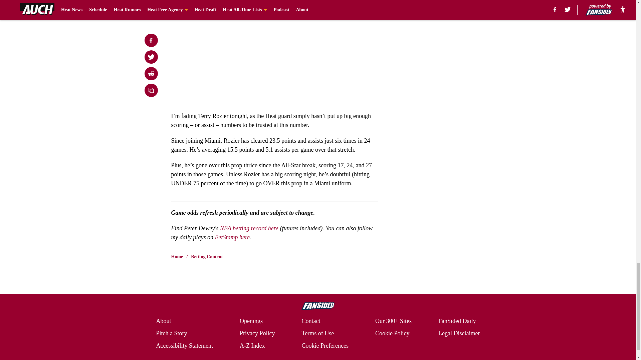 This screenshot has height=360, width=641. What do you see at coordinates (317, 333) in the screenshot?
I see `Terms of Use` at bounding box center [317, 333].